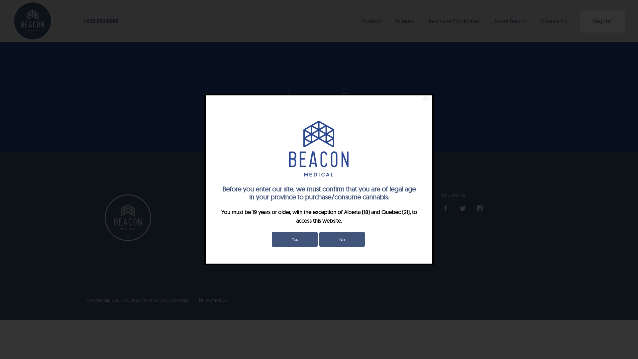  What do you see at coordinates (511, 21) in the screenshot?
I see `About Beacon` at bounding box center [511, 21].